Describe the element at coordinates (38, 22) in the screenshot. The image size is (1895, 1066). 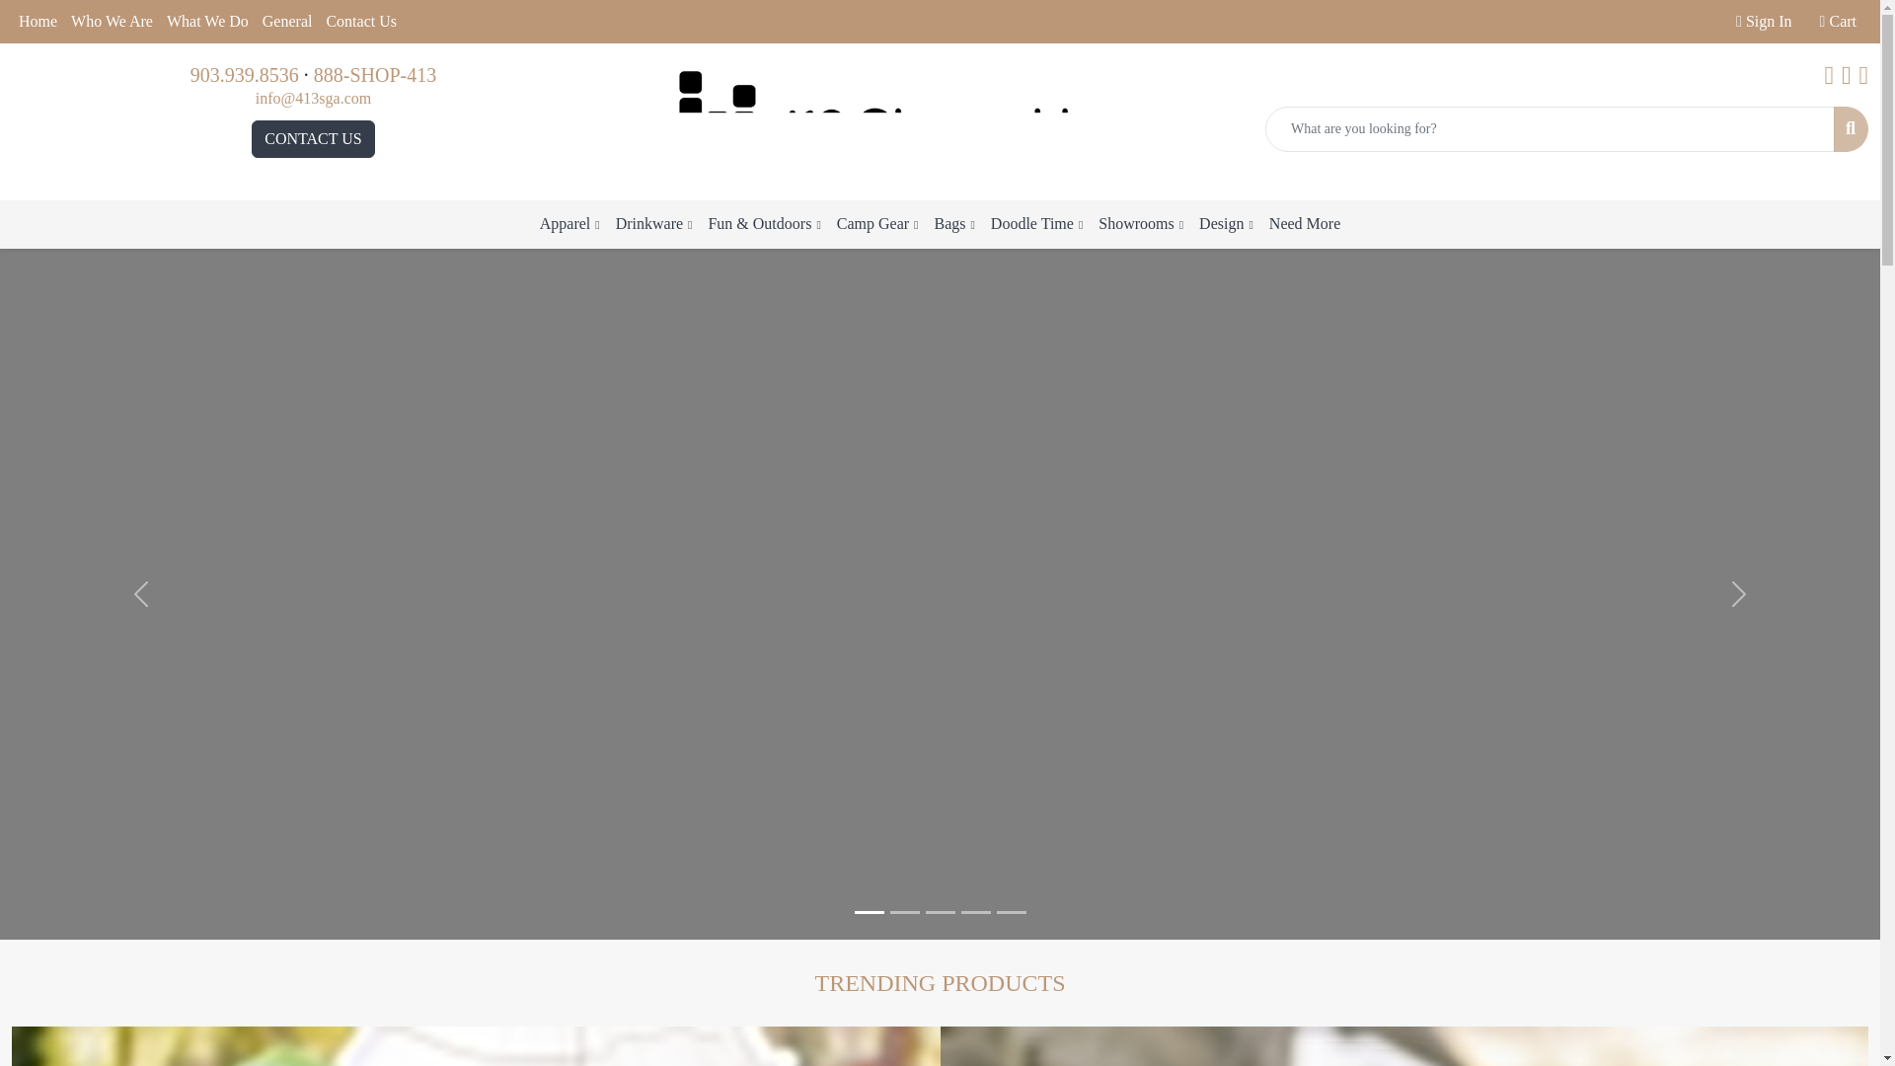
I see `Home` at that location.